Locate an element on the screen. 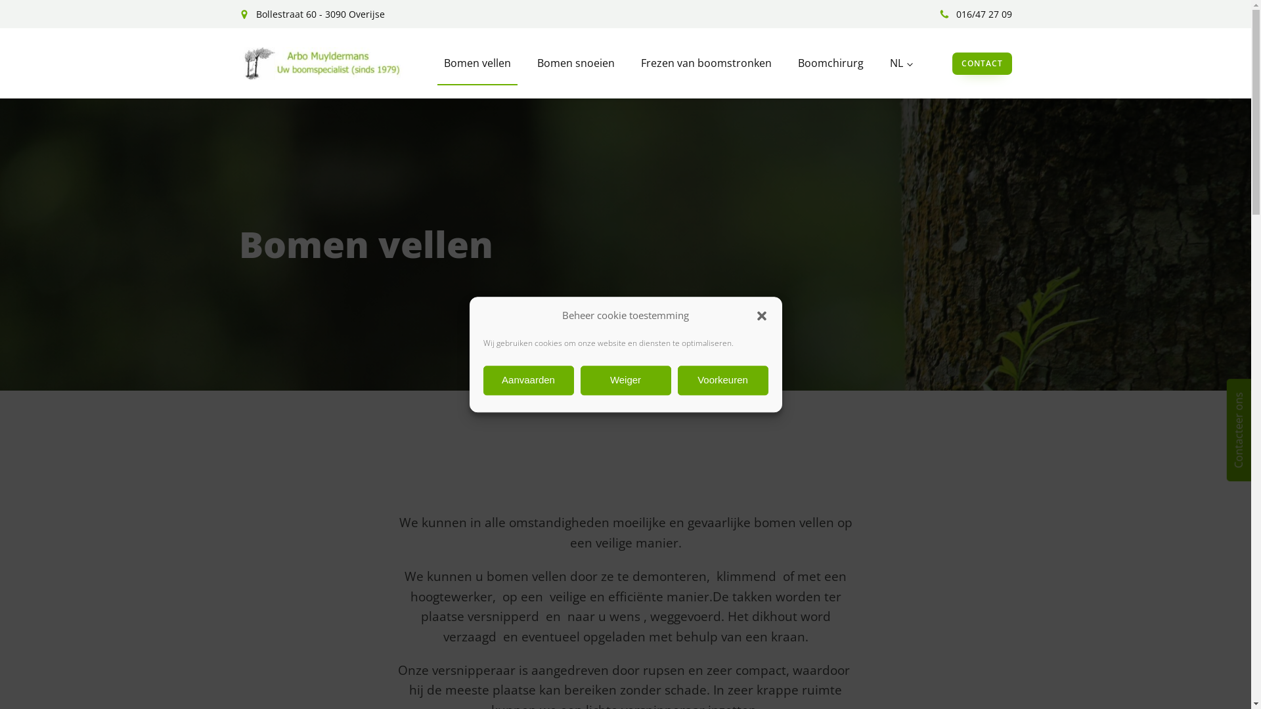 This screenshot has height=709, width=1261. NL is located at coordinates (901, 63).